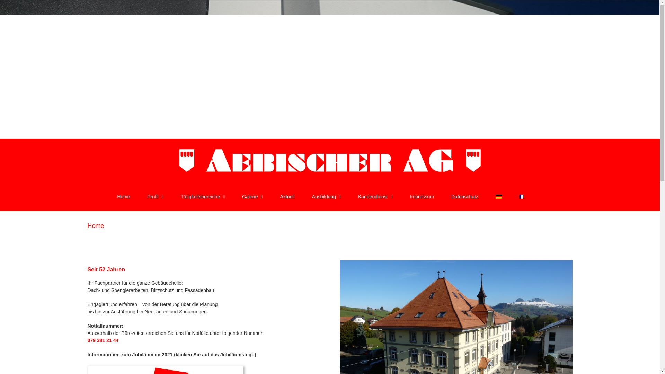  I want to click on 079 381 21 44, so click(103, 340).